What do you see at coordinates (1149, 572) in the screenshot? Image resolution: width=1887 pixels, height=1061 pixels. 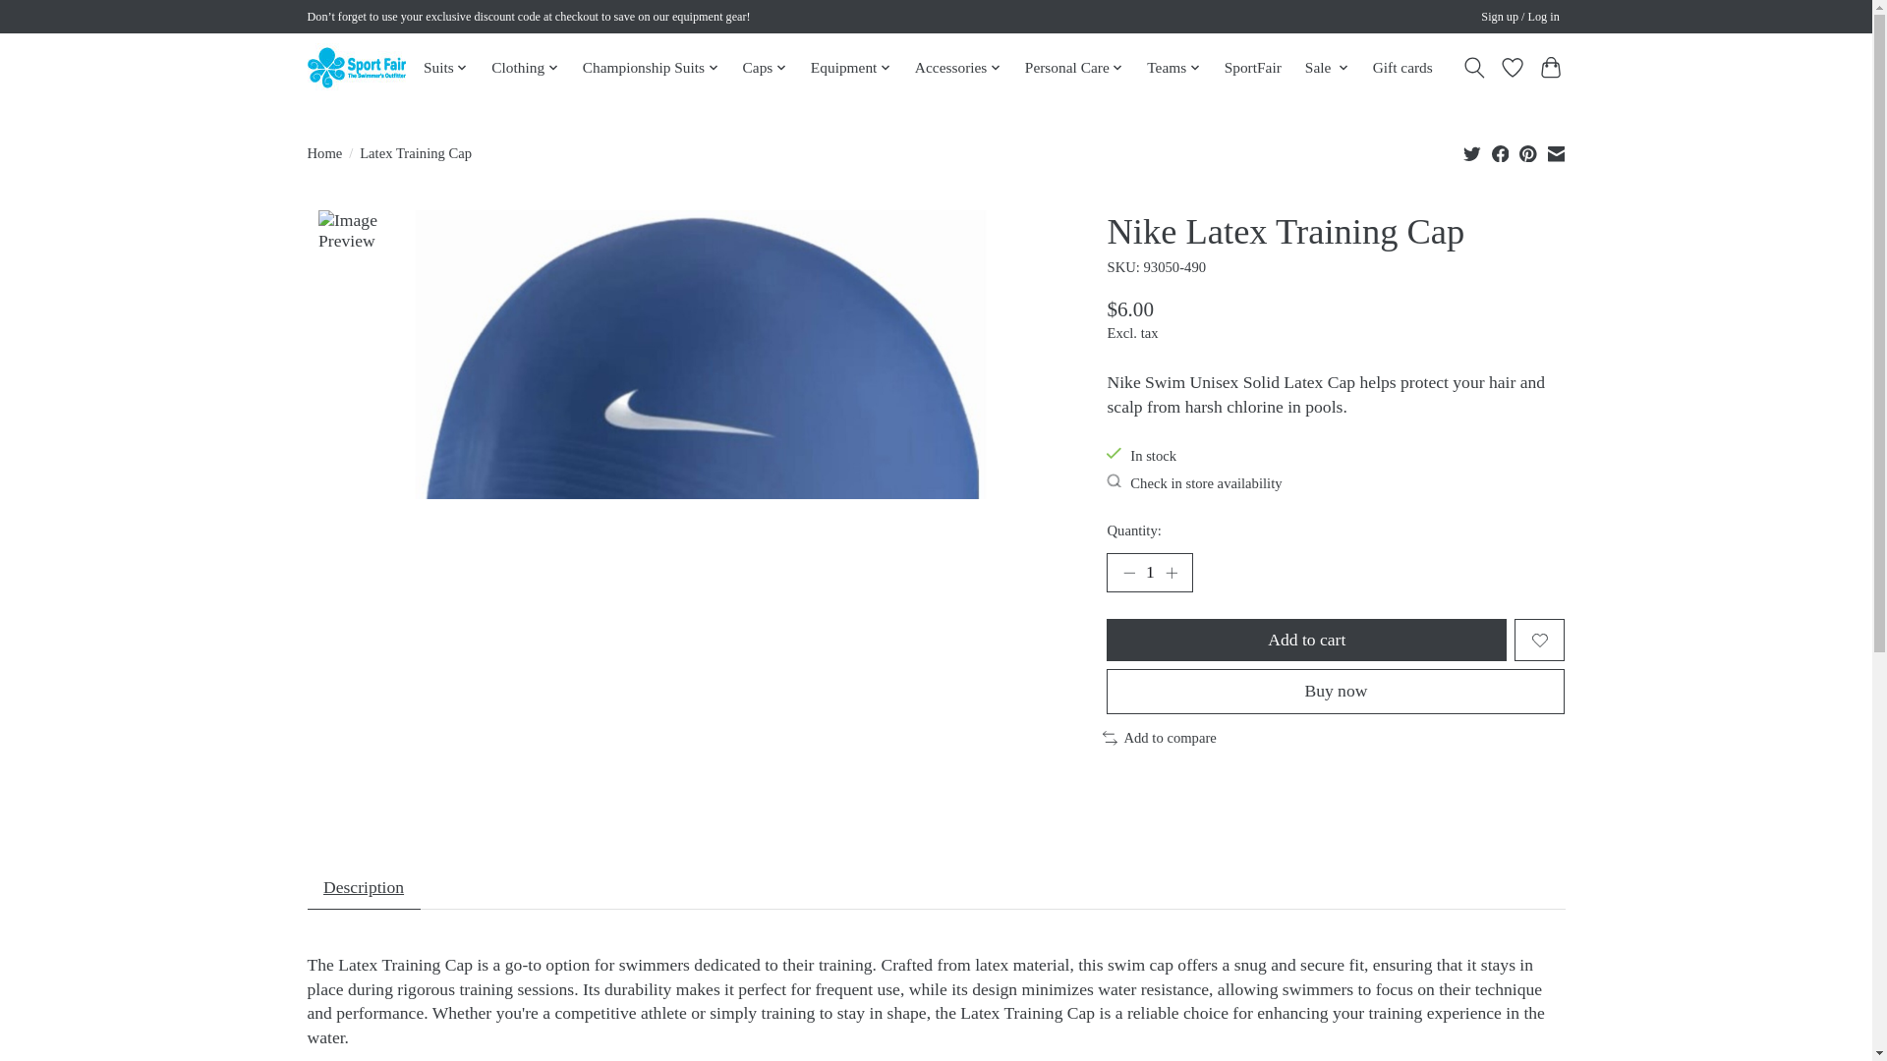 I see `1` at bounding box center [1149, 572].